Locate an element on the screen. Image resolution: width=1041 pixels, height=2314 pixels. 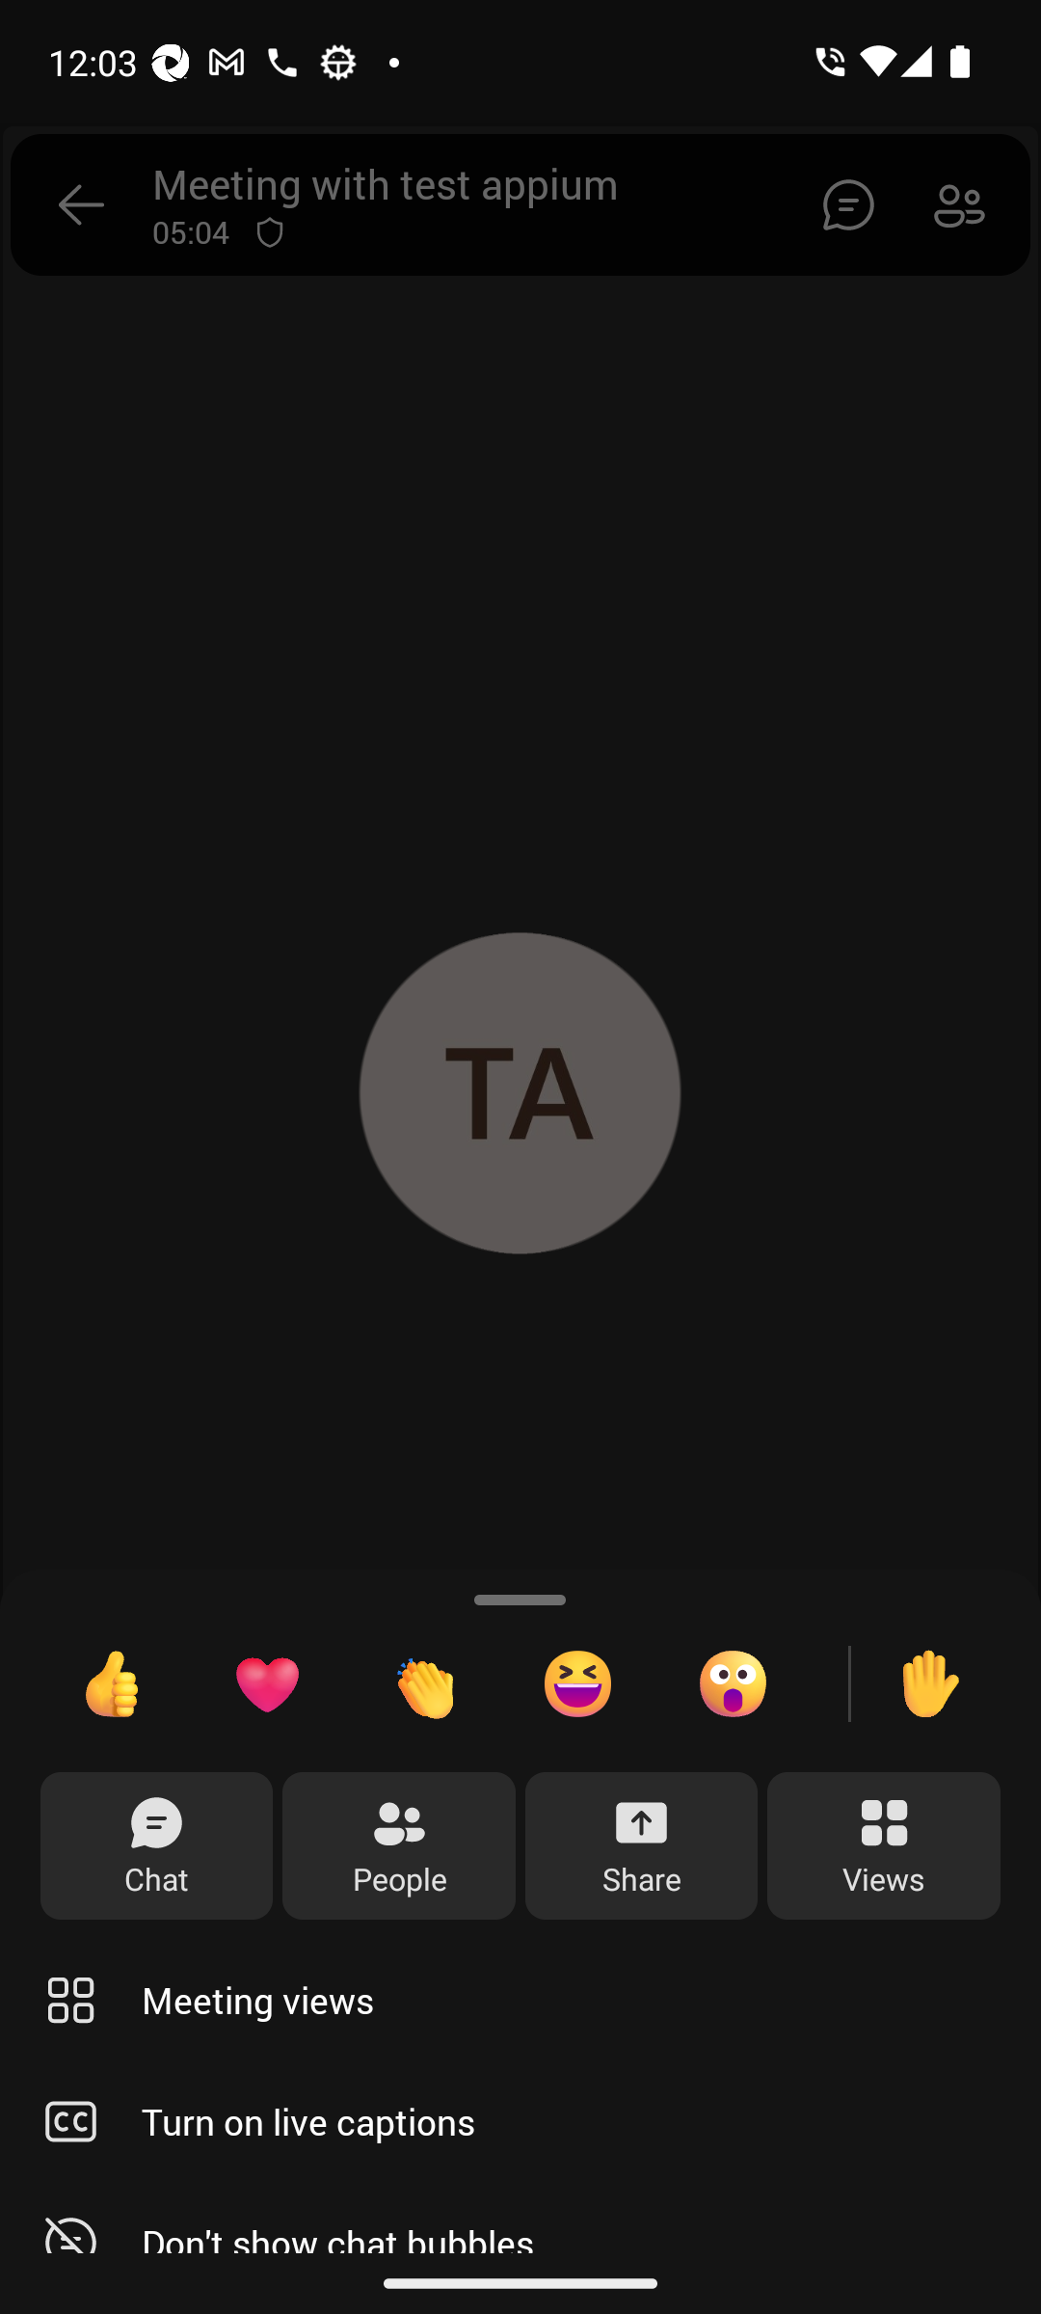
Meeting views is located at coordinates (520, 2000).